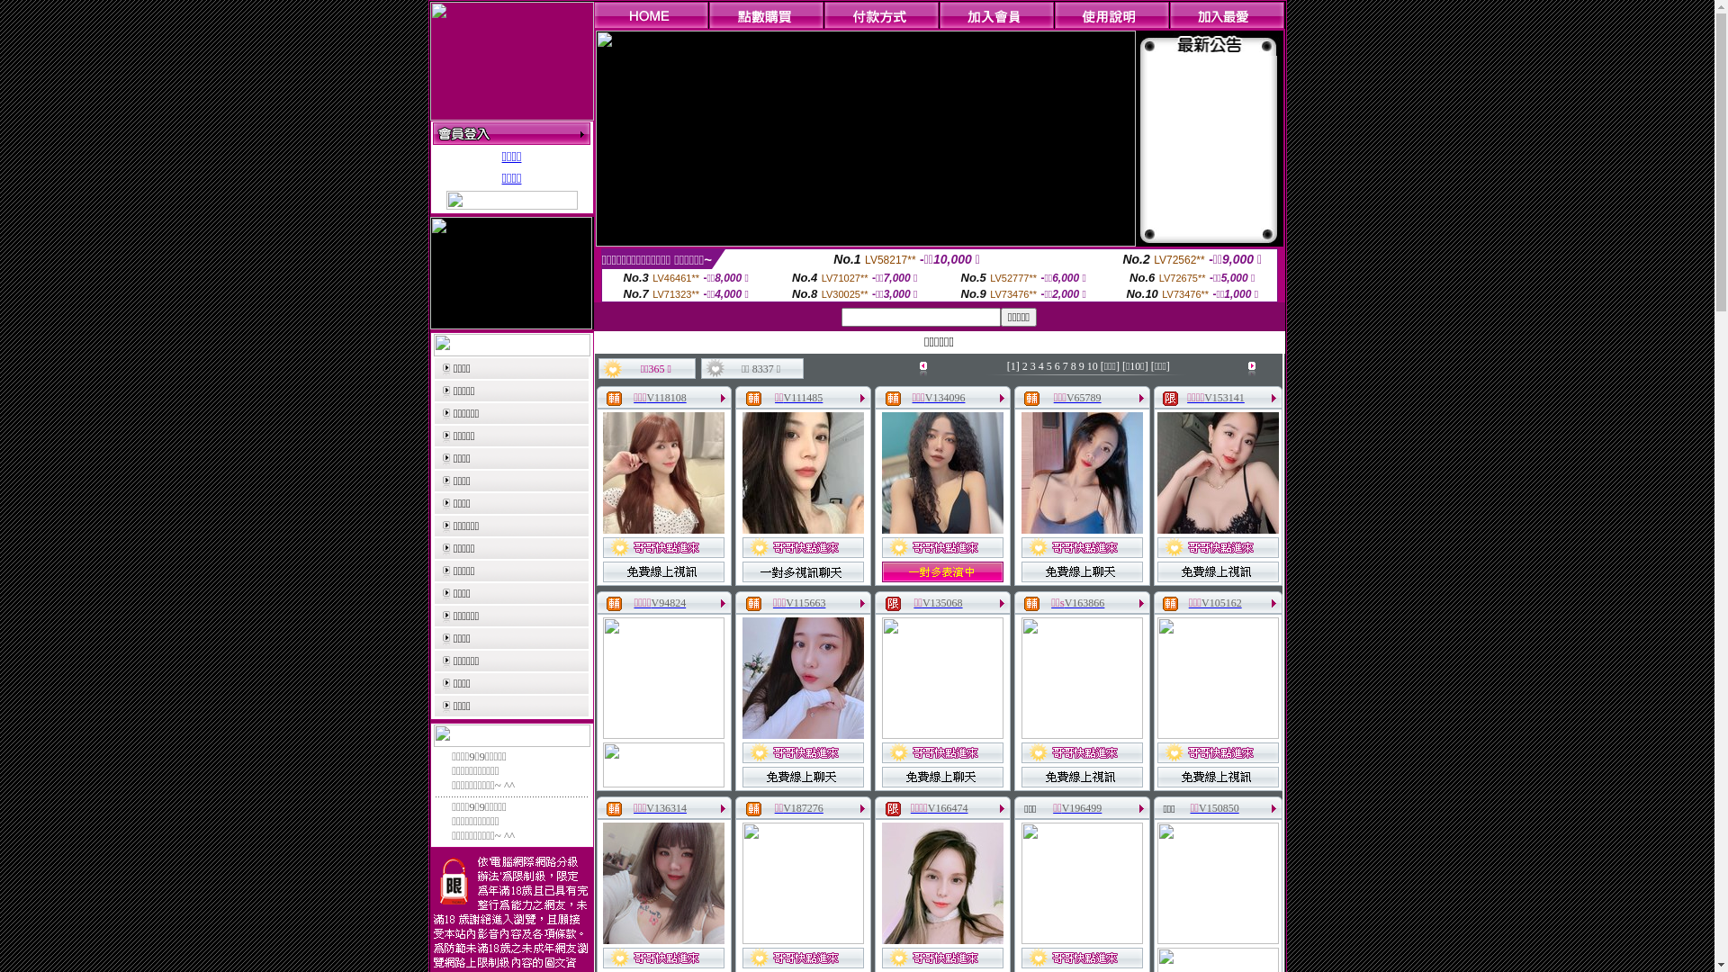 The height and width of the screenshot is (972, 1728). I want to click on 3, so click(1033, 366).